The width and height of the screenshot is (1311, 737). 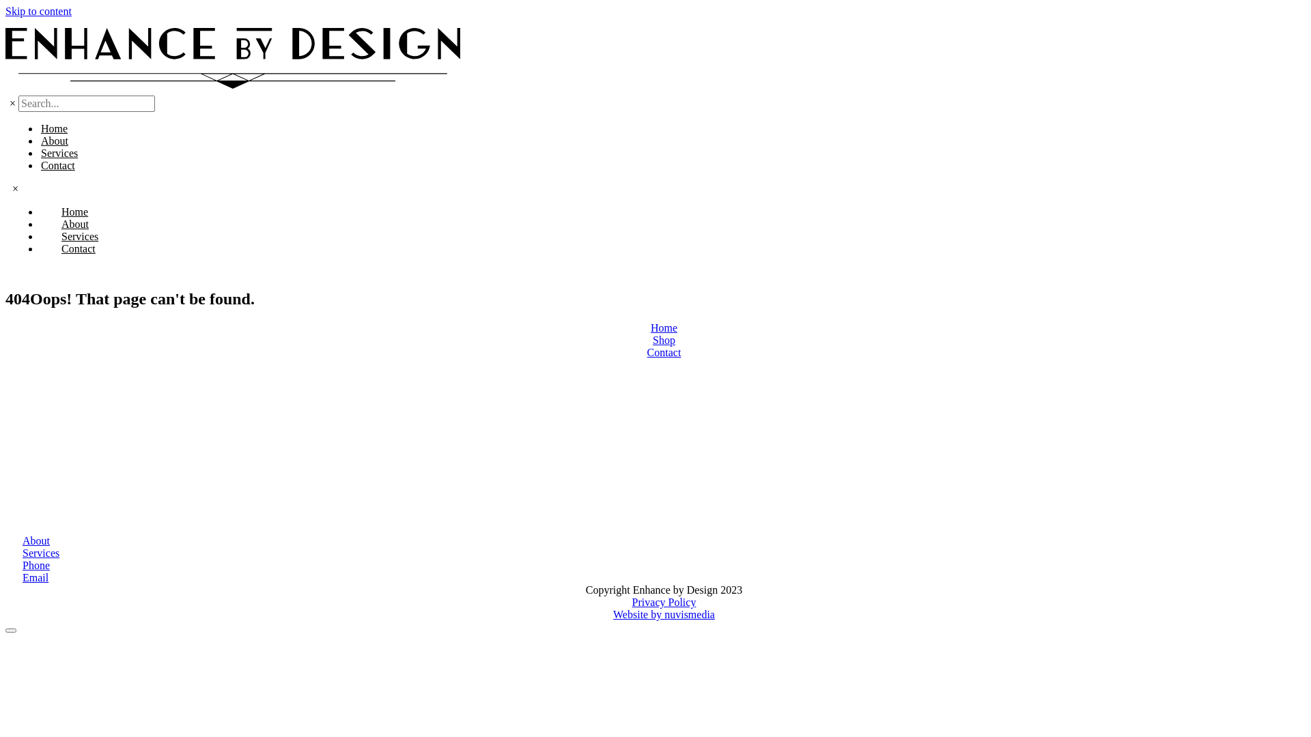 What do you see at coordinates (655, 553) in the screenshot?
I see `Services` at bounding box center [655, 553].